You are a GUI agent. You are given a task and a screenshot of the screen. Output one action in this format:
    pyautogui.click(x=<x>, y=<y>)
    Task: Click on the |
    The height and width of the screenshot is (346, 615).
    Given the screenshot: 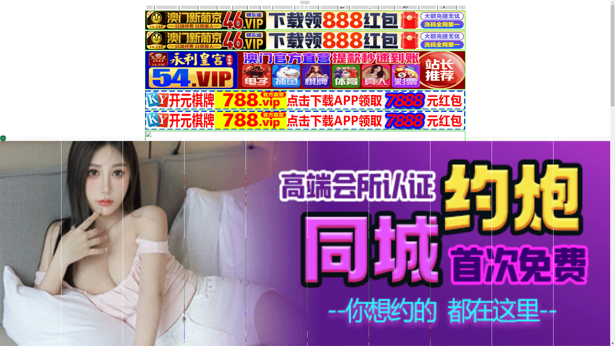 What is the action you would take?
    pyautogui.click(x=363, y=7)
    